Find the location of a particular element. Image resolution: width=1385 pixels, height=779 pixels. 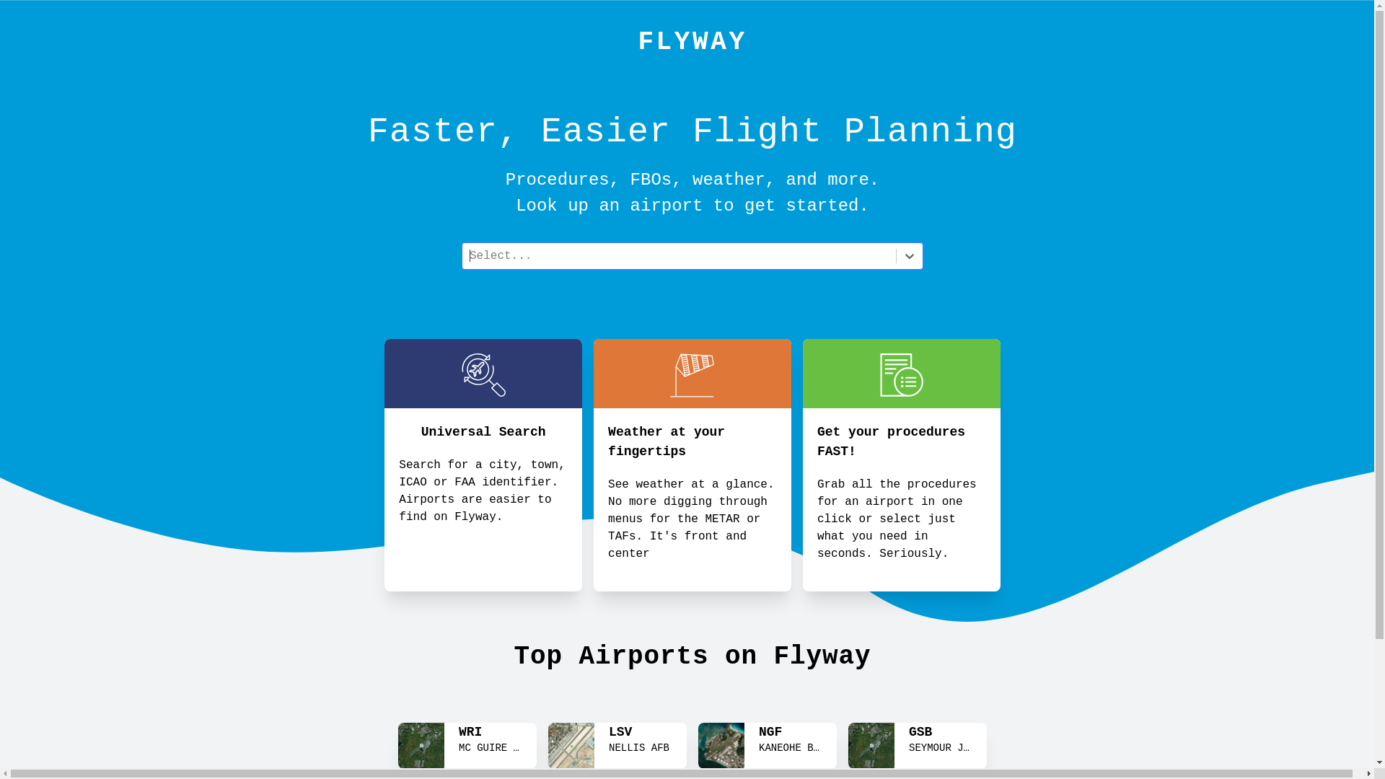

NGF
KANEOHE BAY MCAS (MARION E CARL FLD) is located at coordinates (768, 749).